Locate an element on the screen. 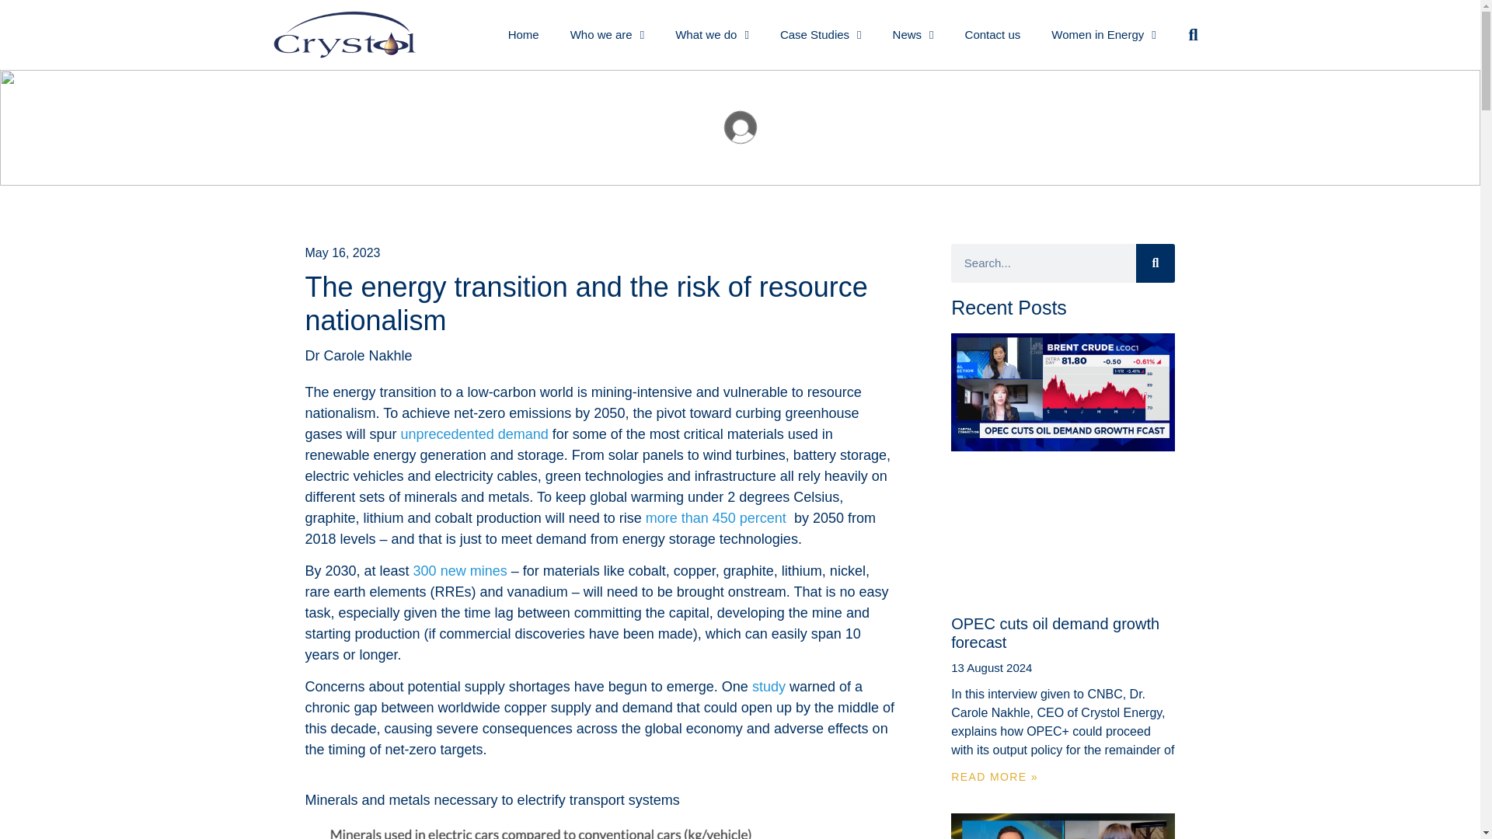 The height and width of the screenshot is (839, 1492). News is located at coordinates (912, 34).